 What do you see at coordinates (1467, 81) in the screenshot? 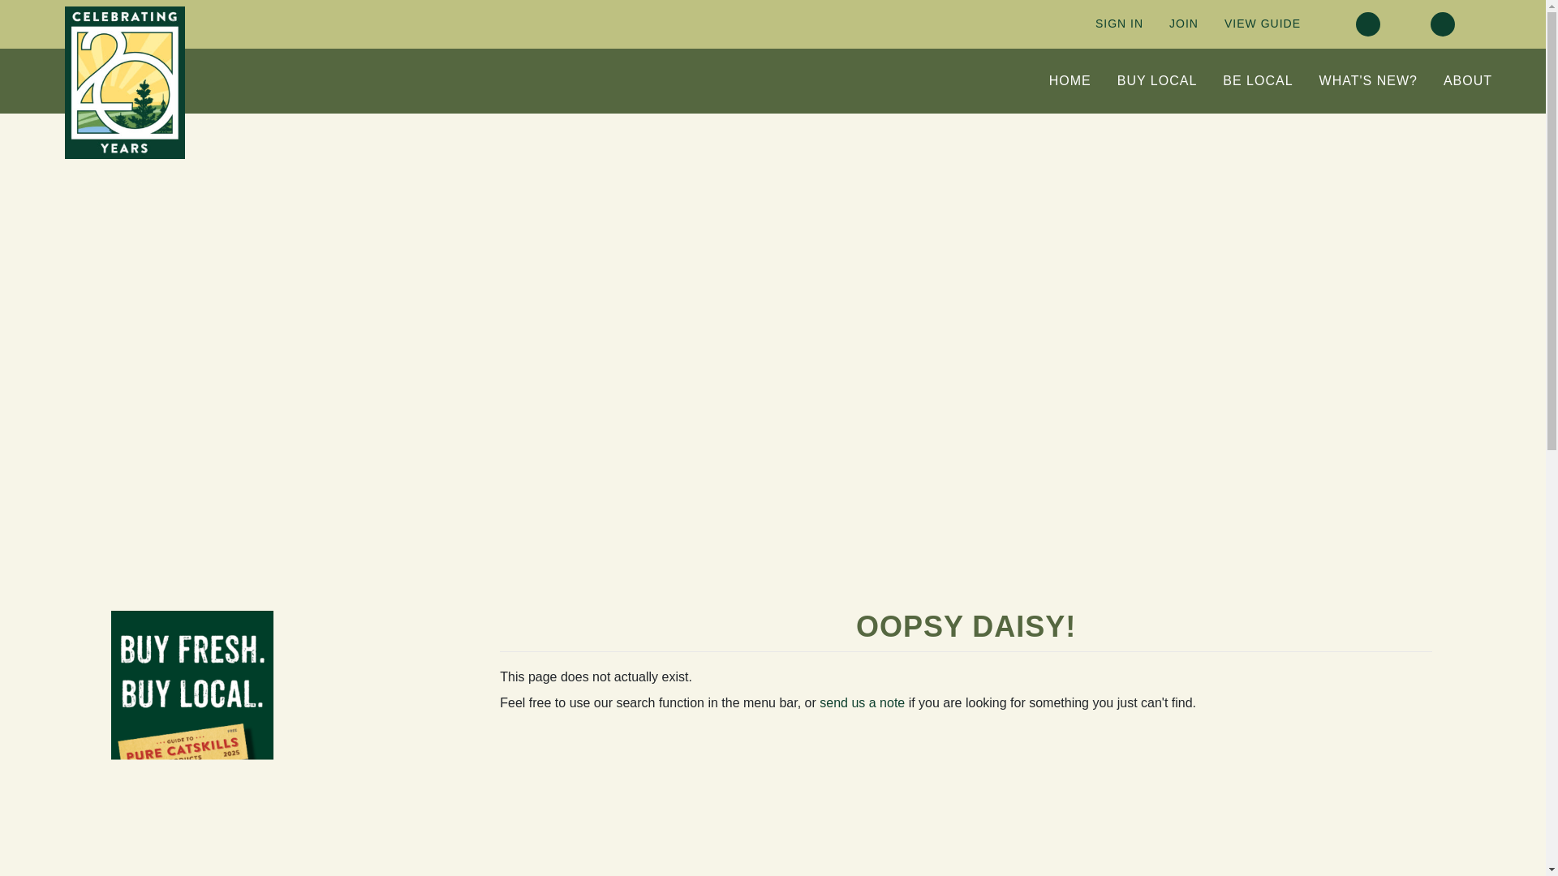
I see `ABOUT` at bounding box center [1467, 81].